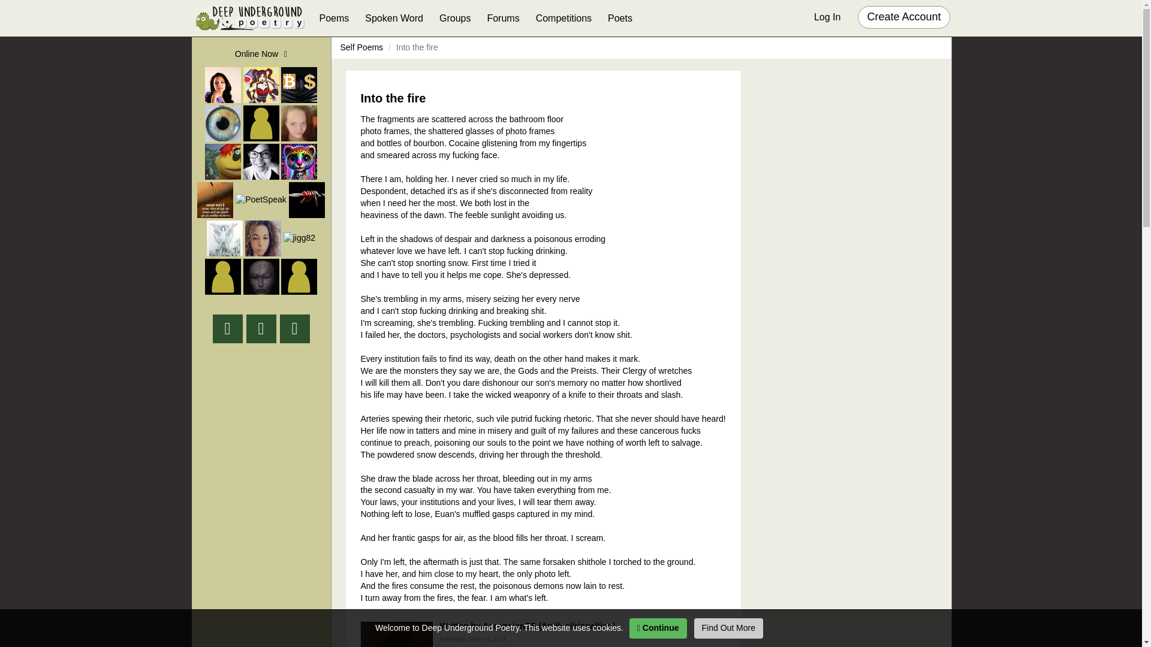 This screenshot has width=1151, height=647. What do you see at coordinates (394, 19) in the screenshot?
I see `Spoken Word` at bounding box center [394, 19].